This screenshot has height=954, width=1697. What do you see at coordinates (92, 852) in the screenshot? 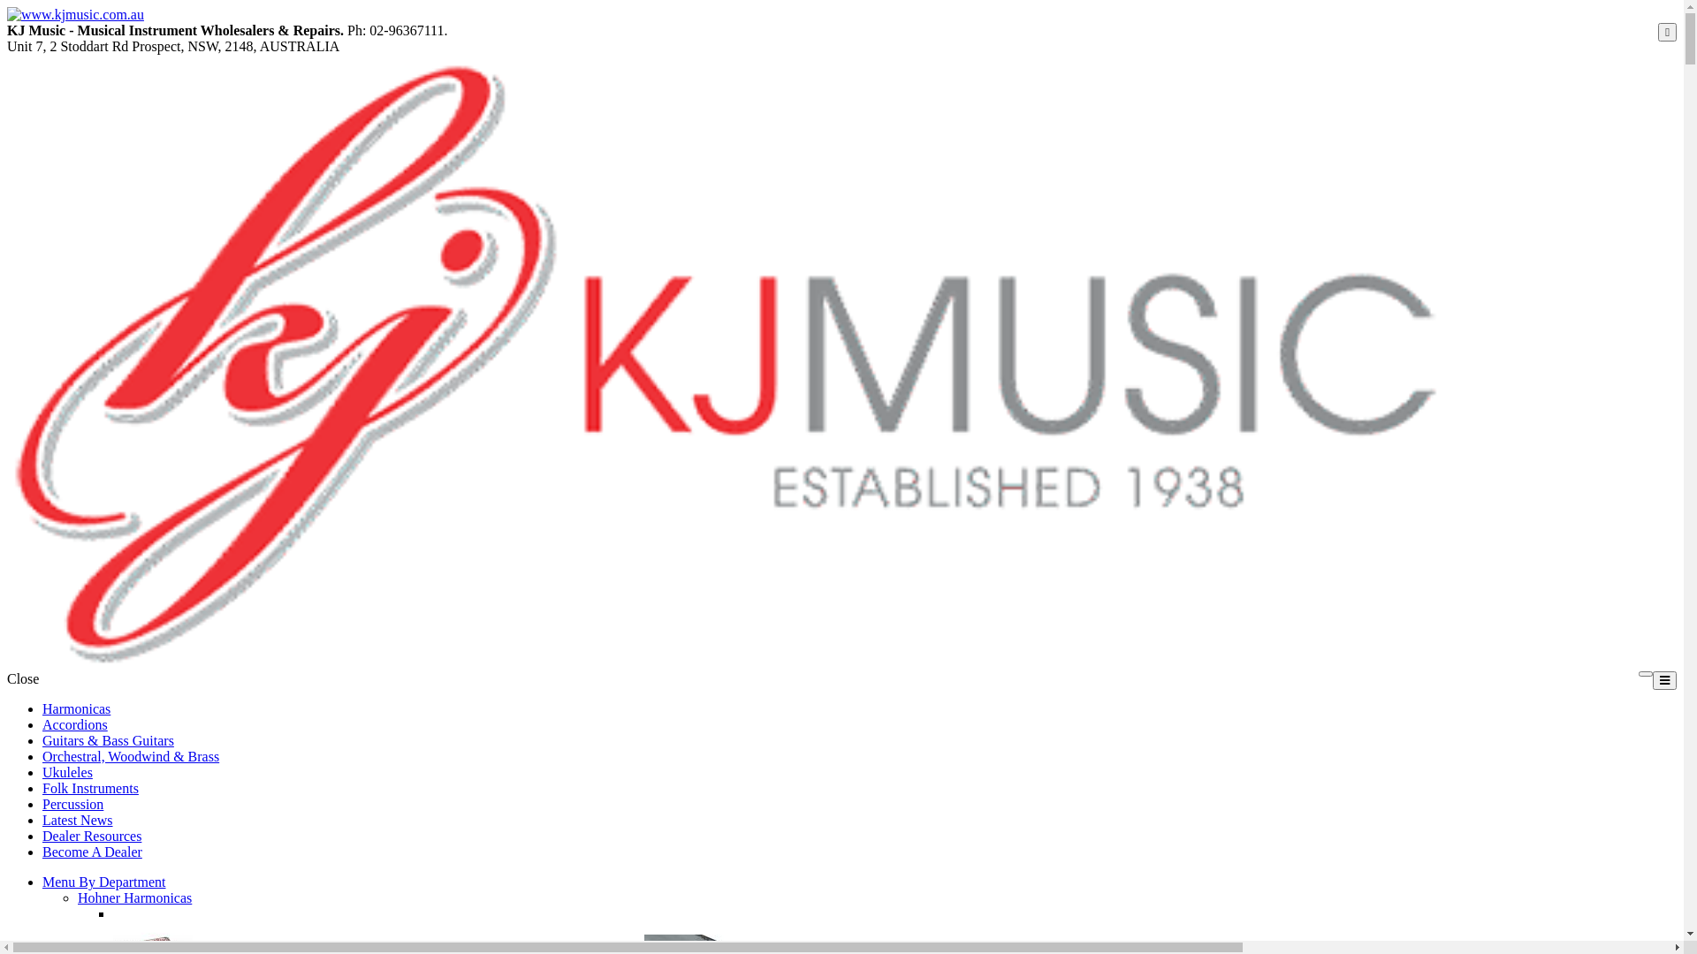
I see `Become A Dealer` at bounding box center [92, 852].